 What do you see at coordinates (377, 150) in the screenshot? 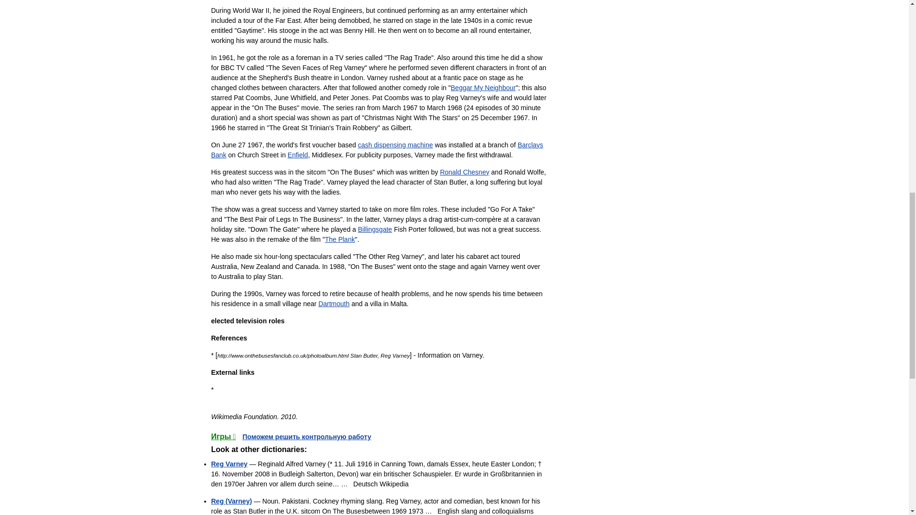
I see `Barclays Bank` at bounding box center [377, 150].